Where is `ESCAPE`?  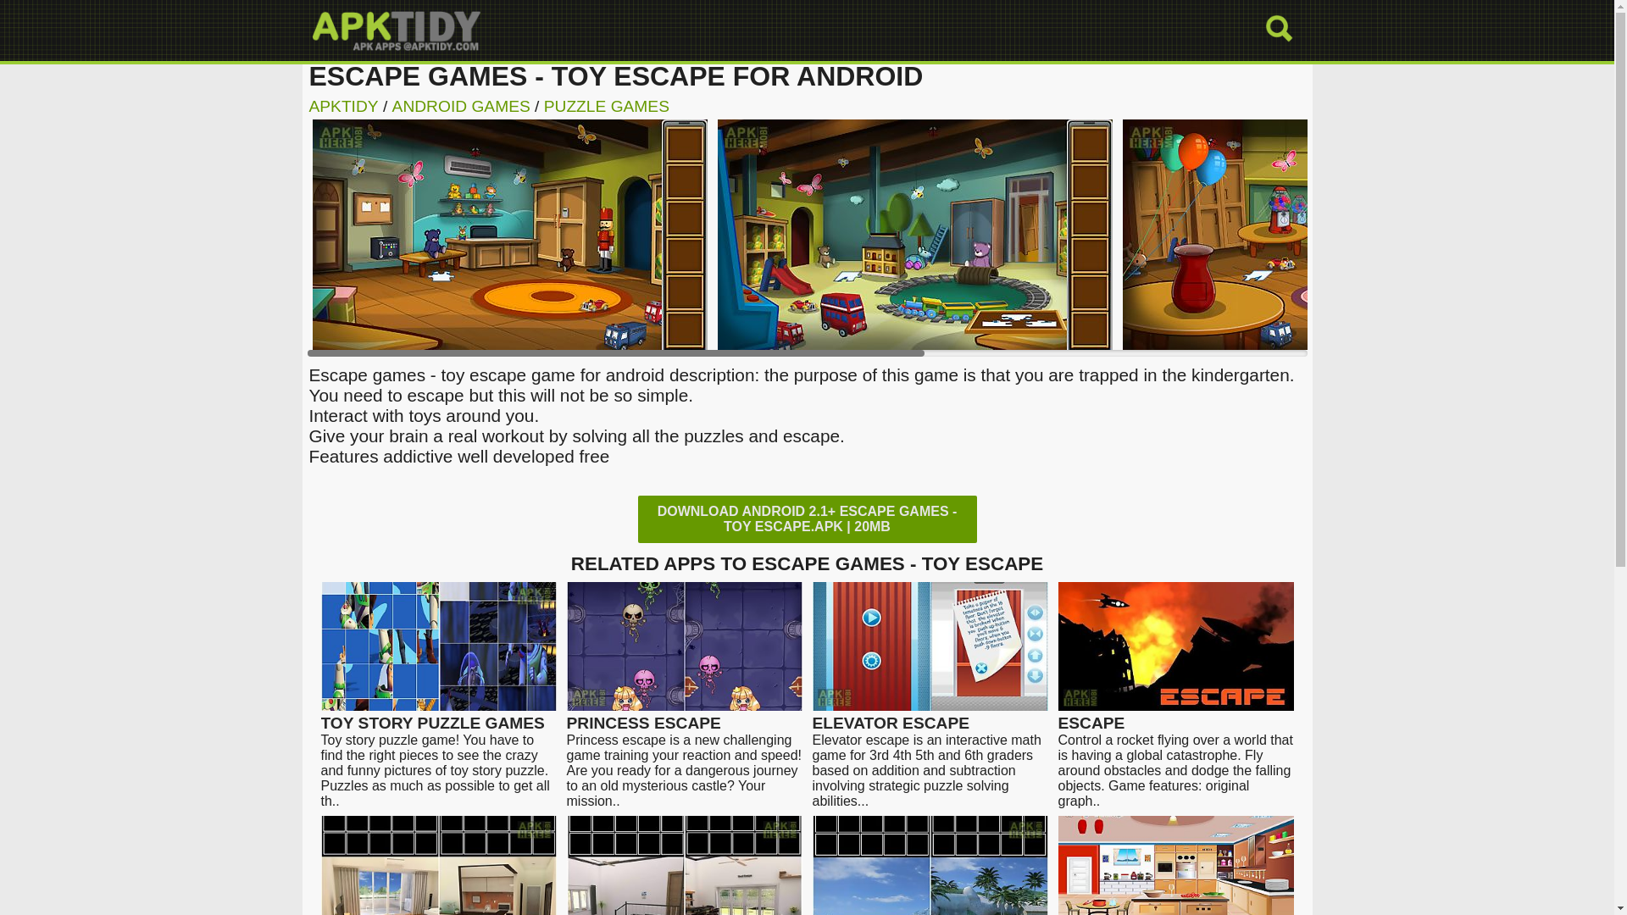 ESCAPE is located at coordinates (1175, 716).